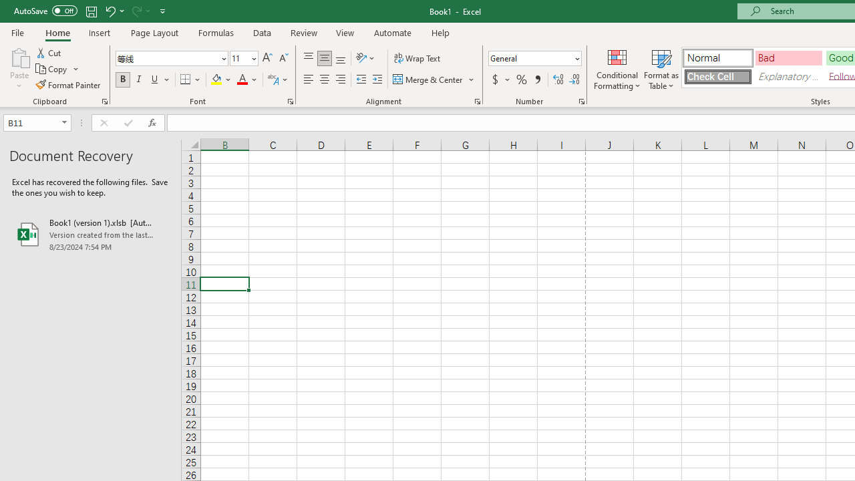 Image resolution: width=855 pixels, height=481 pixels. Describe the element at coordinates (309, 59) in the screenshot. I see `Top Align` at that location.